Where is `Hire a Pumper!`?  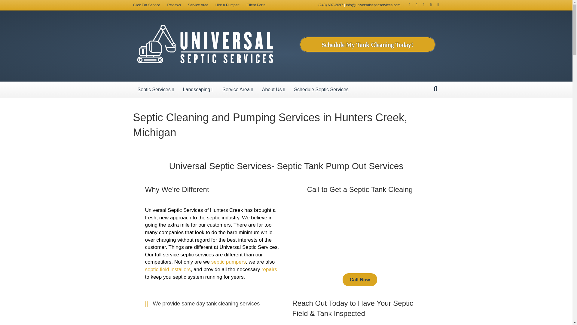
Hire a Pumper! is located at coordinates (227, 5).